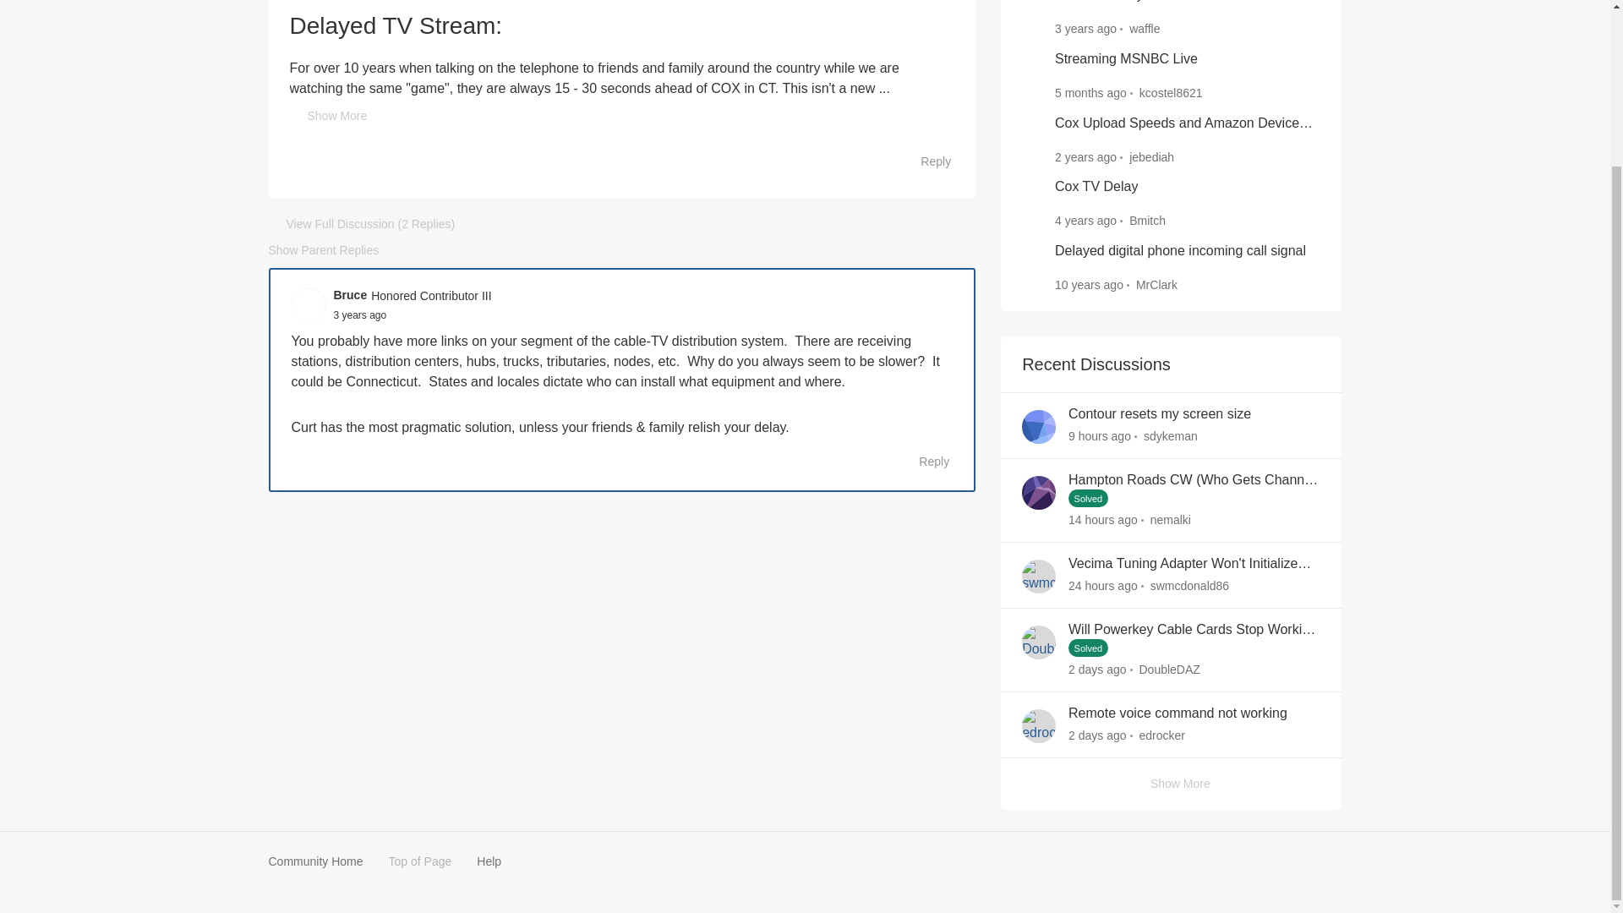 The width and height of the screenshot is (1623, 913). What do you see at coordinates (1156, 285) in the screenshot?
I see `MrClark` at bounding box center [1156, 285].